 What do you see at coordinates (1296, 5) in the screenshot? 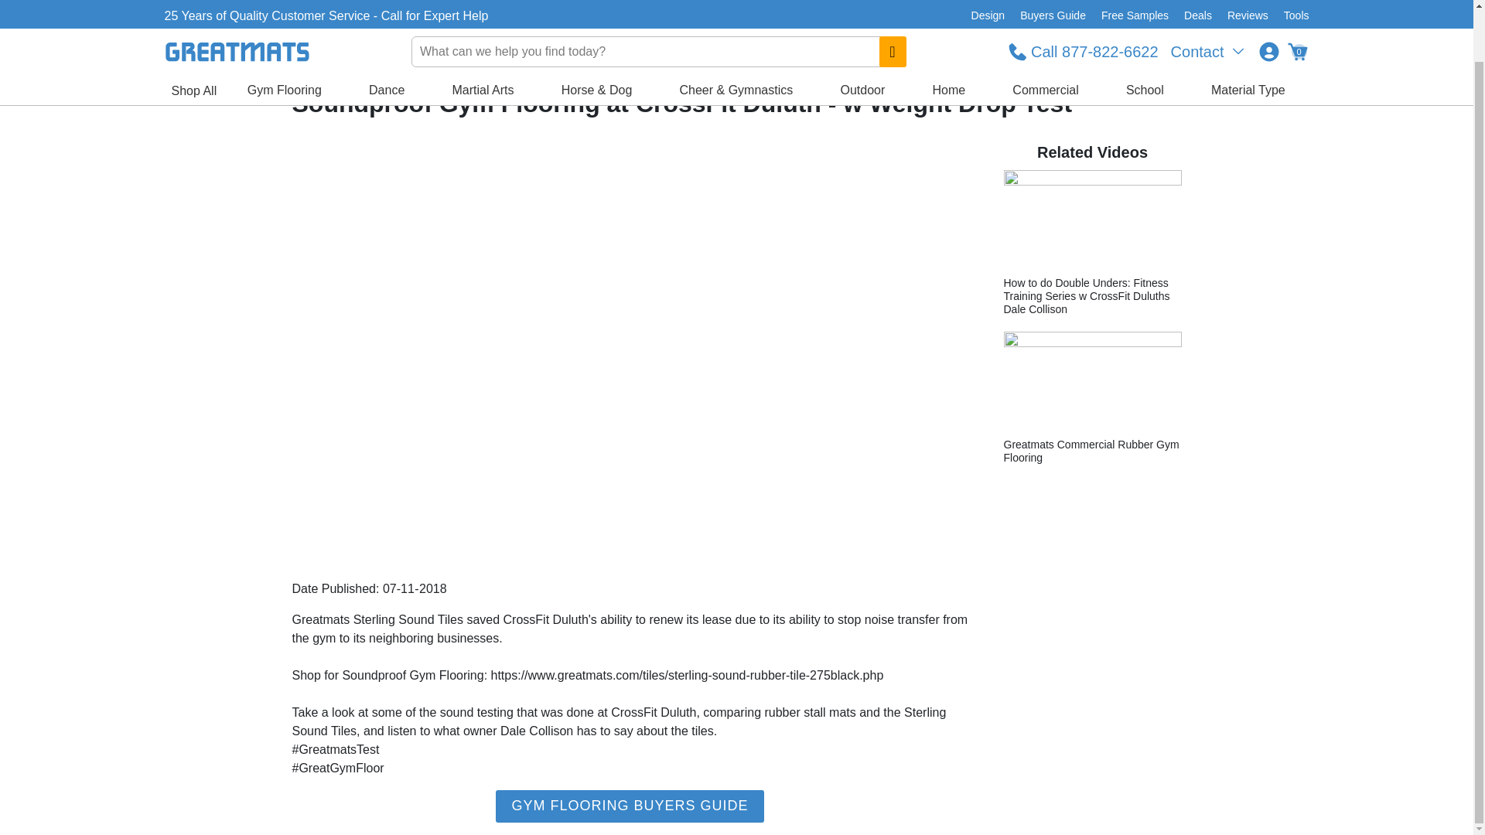
I see `0` at bounding box center [1296, 5].